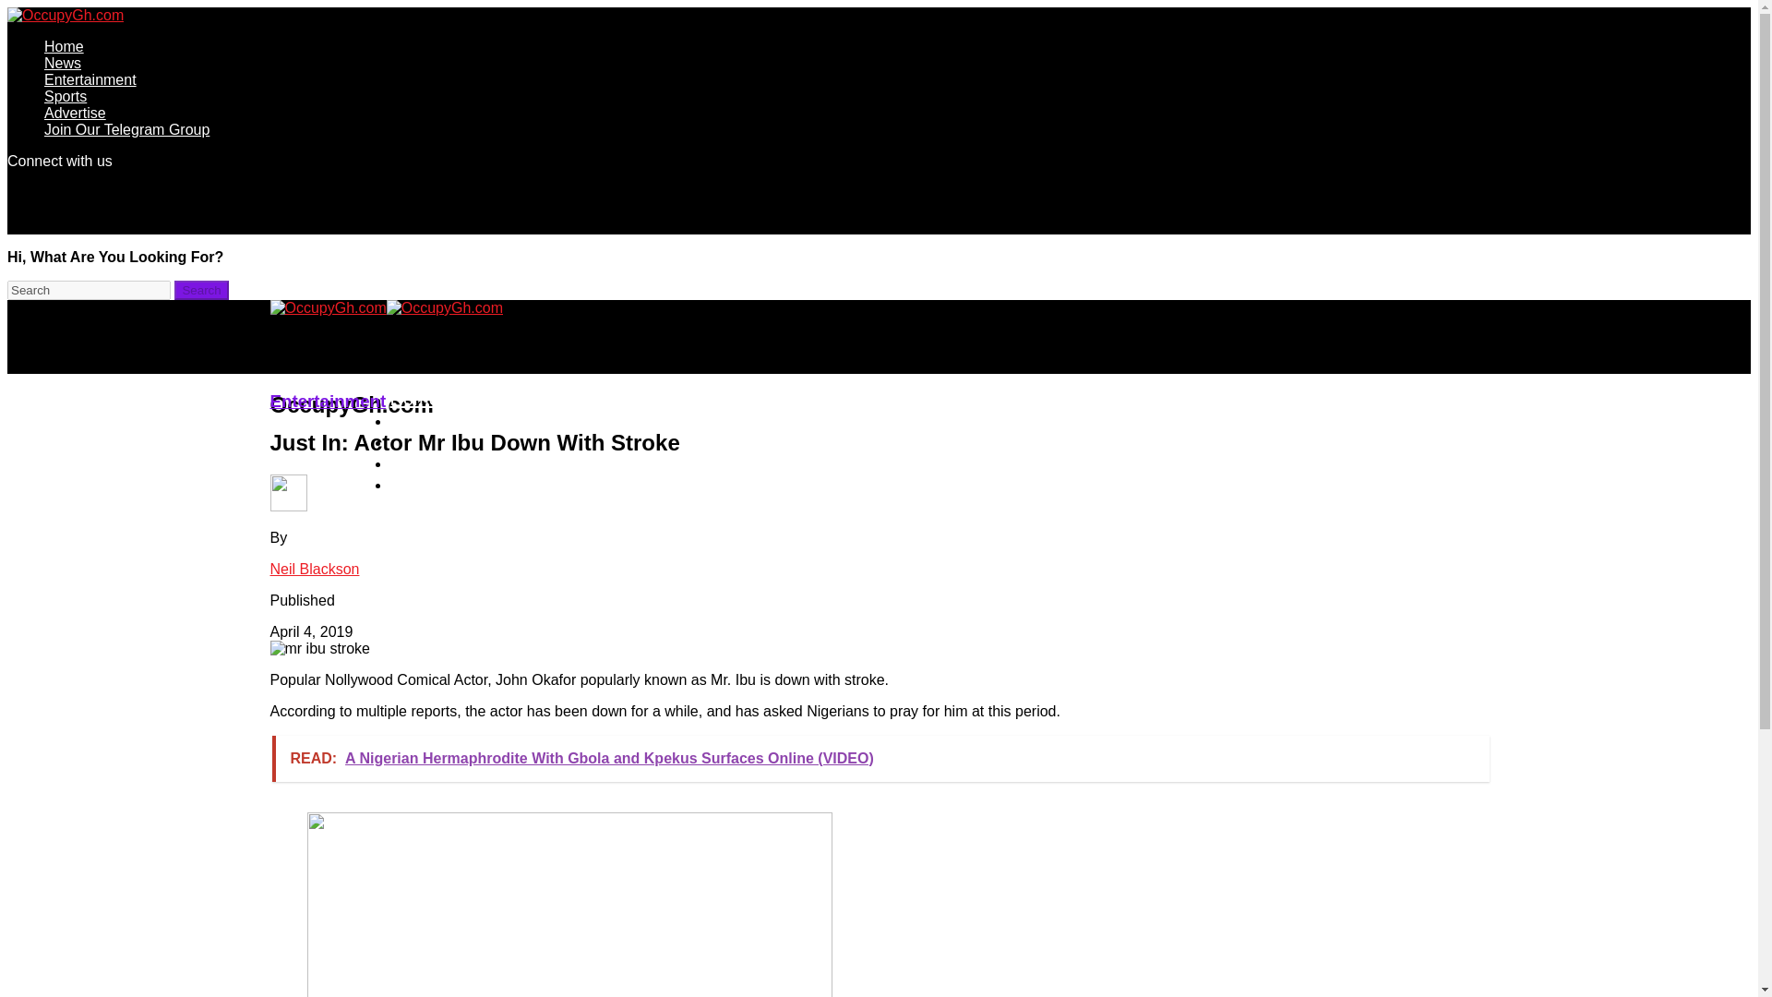  Describe the element at coordinates (90, 79) in the screenshot. I see `Entertainment` at that location.